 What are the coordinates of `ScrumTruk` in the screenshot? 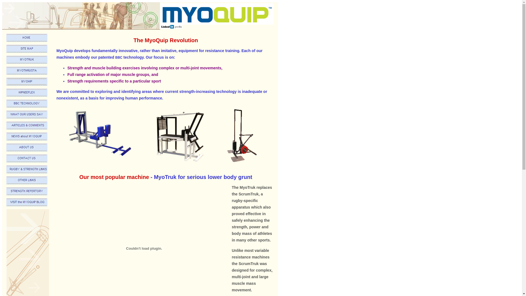 It's located at (27, 60).